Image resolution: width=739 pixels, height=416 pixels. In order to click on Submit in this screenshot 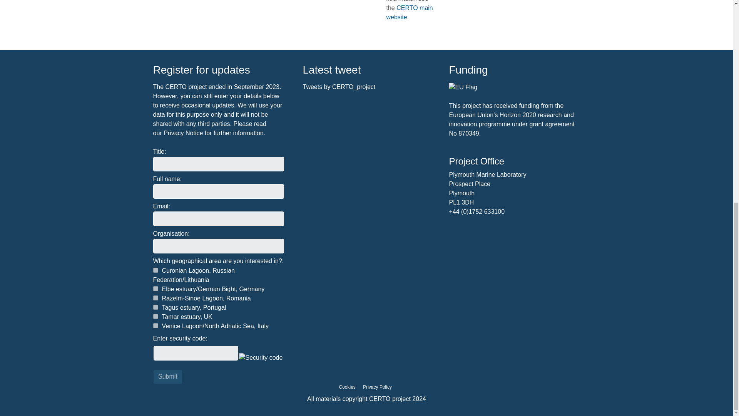, I will do `click(168, 377)`.